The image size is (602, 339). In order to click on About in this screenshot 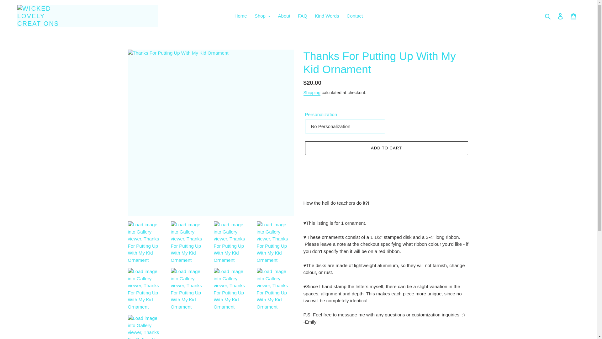, I will do `click(284, 16)`.